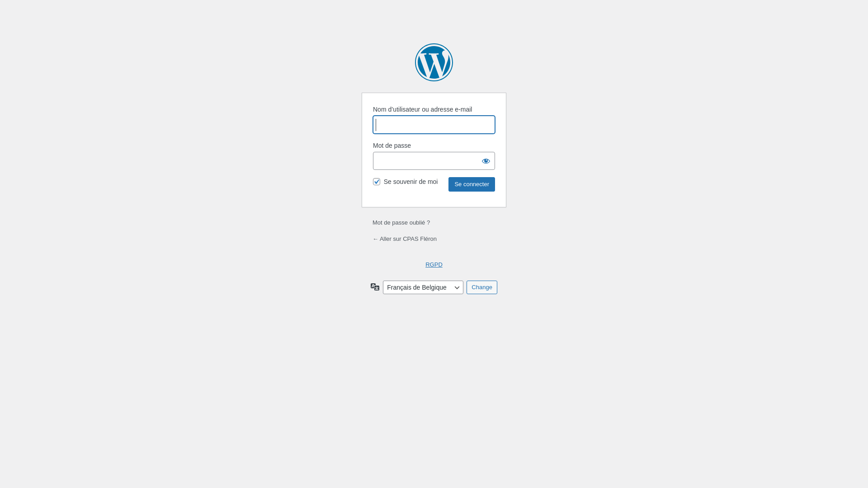 The image size is (868, 488). Describe the element at coordinates (482, 287) in the screenshot. I see `Change` at that location.